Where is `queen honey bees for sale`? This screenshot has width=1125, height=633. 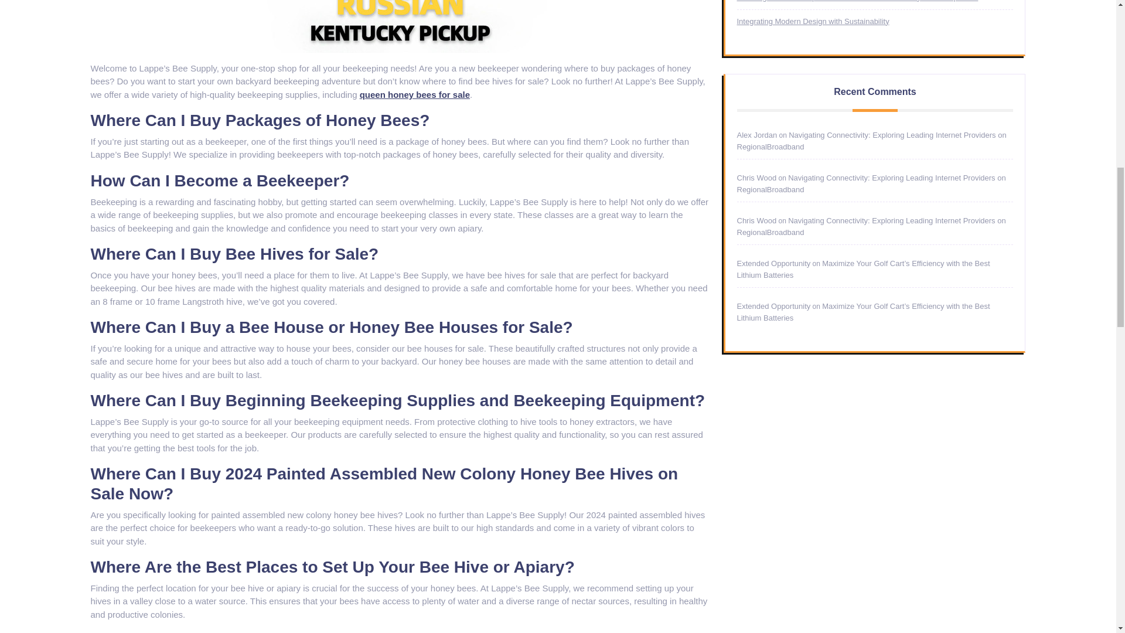 queen honey bees for sale is located at coordinates (415, 94).